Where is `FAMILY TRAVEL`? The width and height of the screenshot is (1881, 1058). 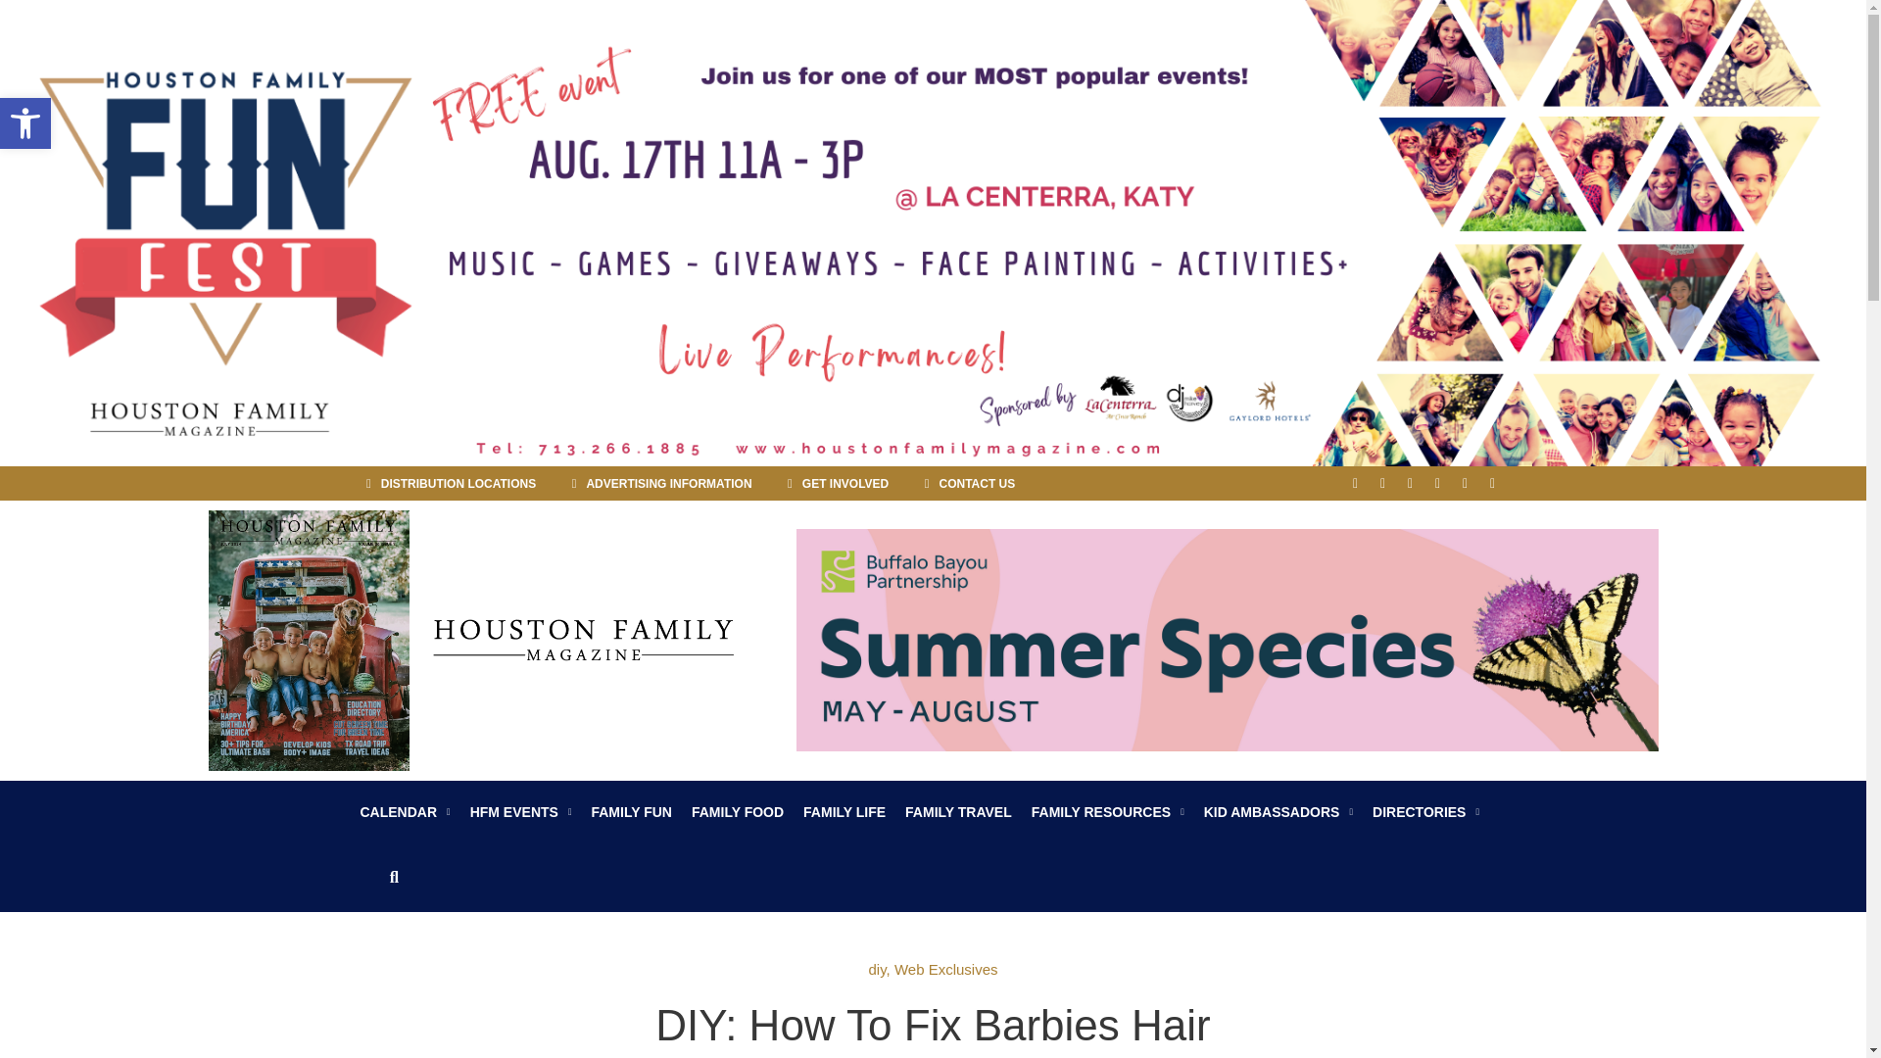 FAMILY TRAVEL is located at coordinates (958, 811).